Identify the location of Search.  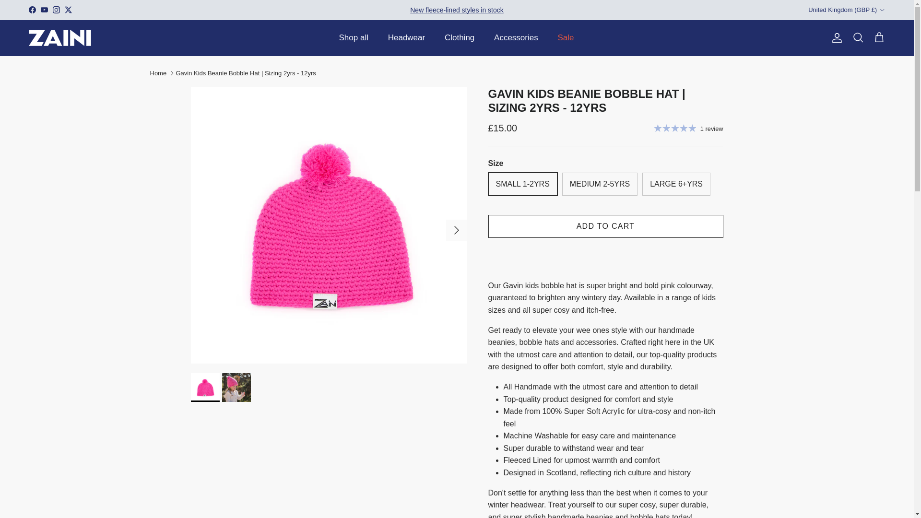
(858, 37).